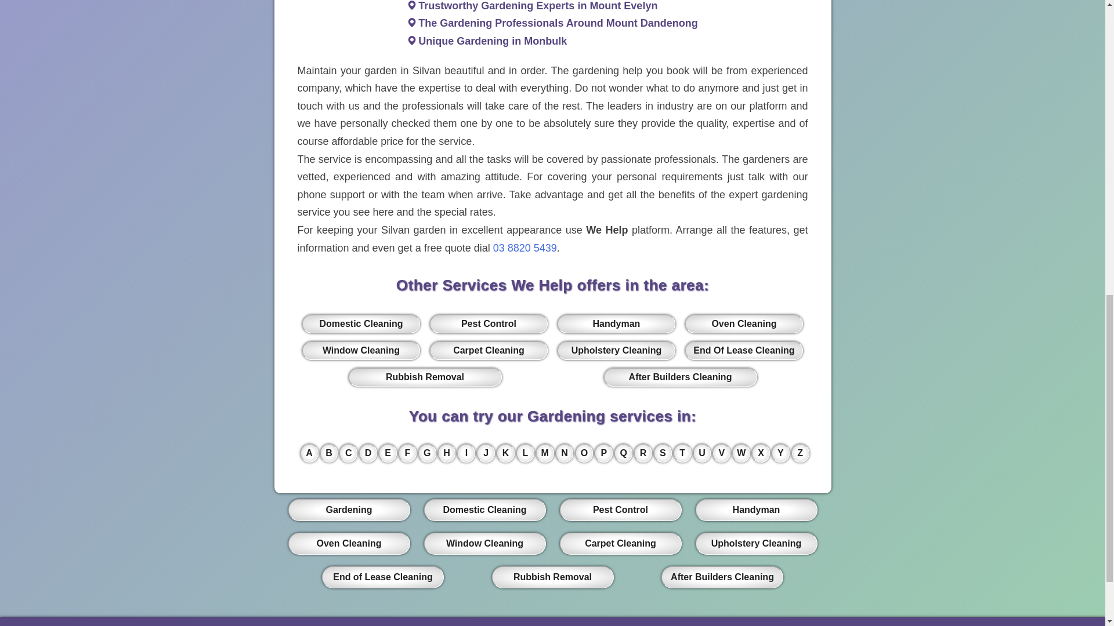 The height and width of the screenshot is (626, 1114). Describe the element at coordinates (489, 323) in the screenshot. I see `Pest Control` at that location.